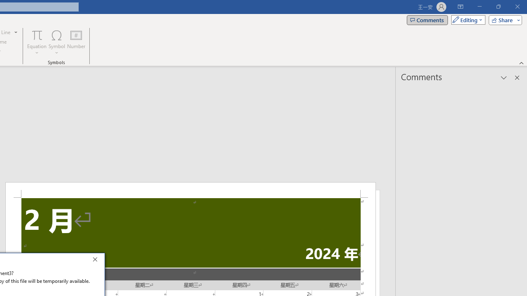  I want to click on Equation, so click(37, 35).